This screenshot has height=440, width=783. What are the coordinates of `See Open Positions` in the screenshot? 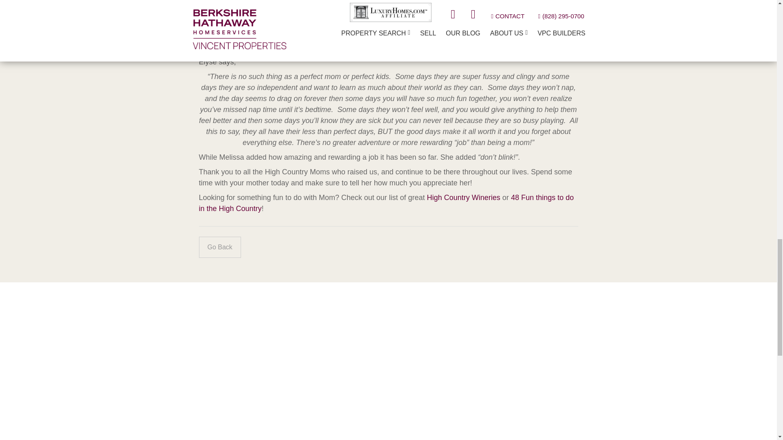 It's located at (388, 377).